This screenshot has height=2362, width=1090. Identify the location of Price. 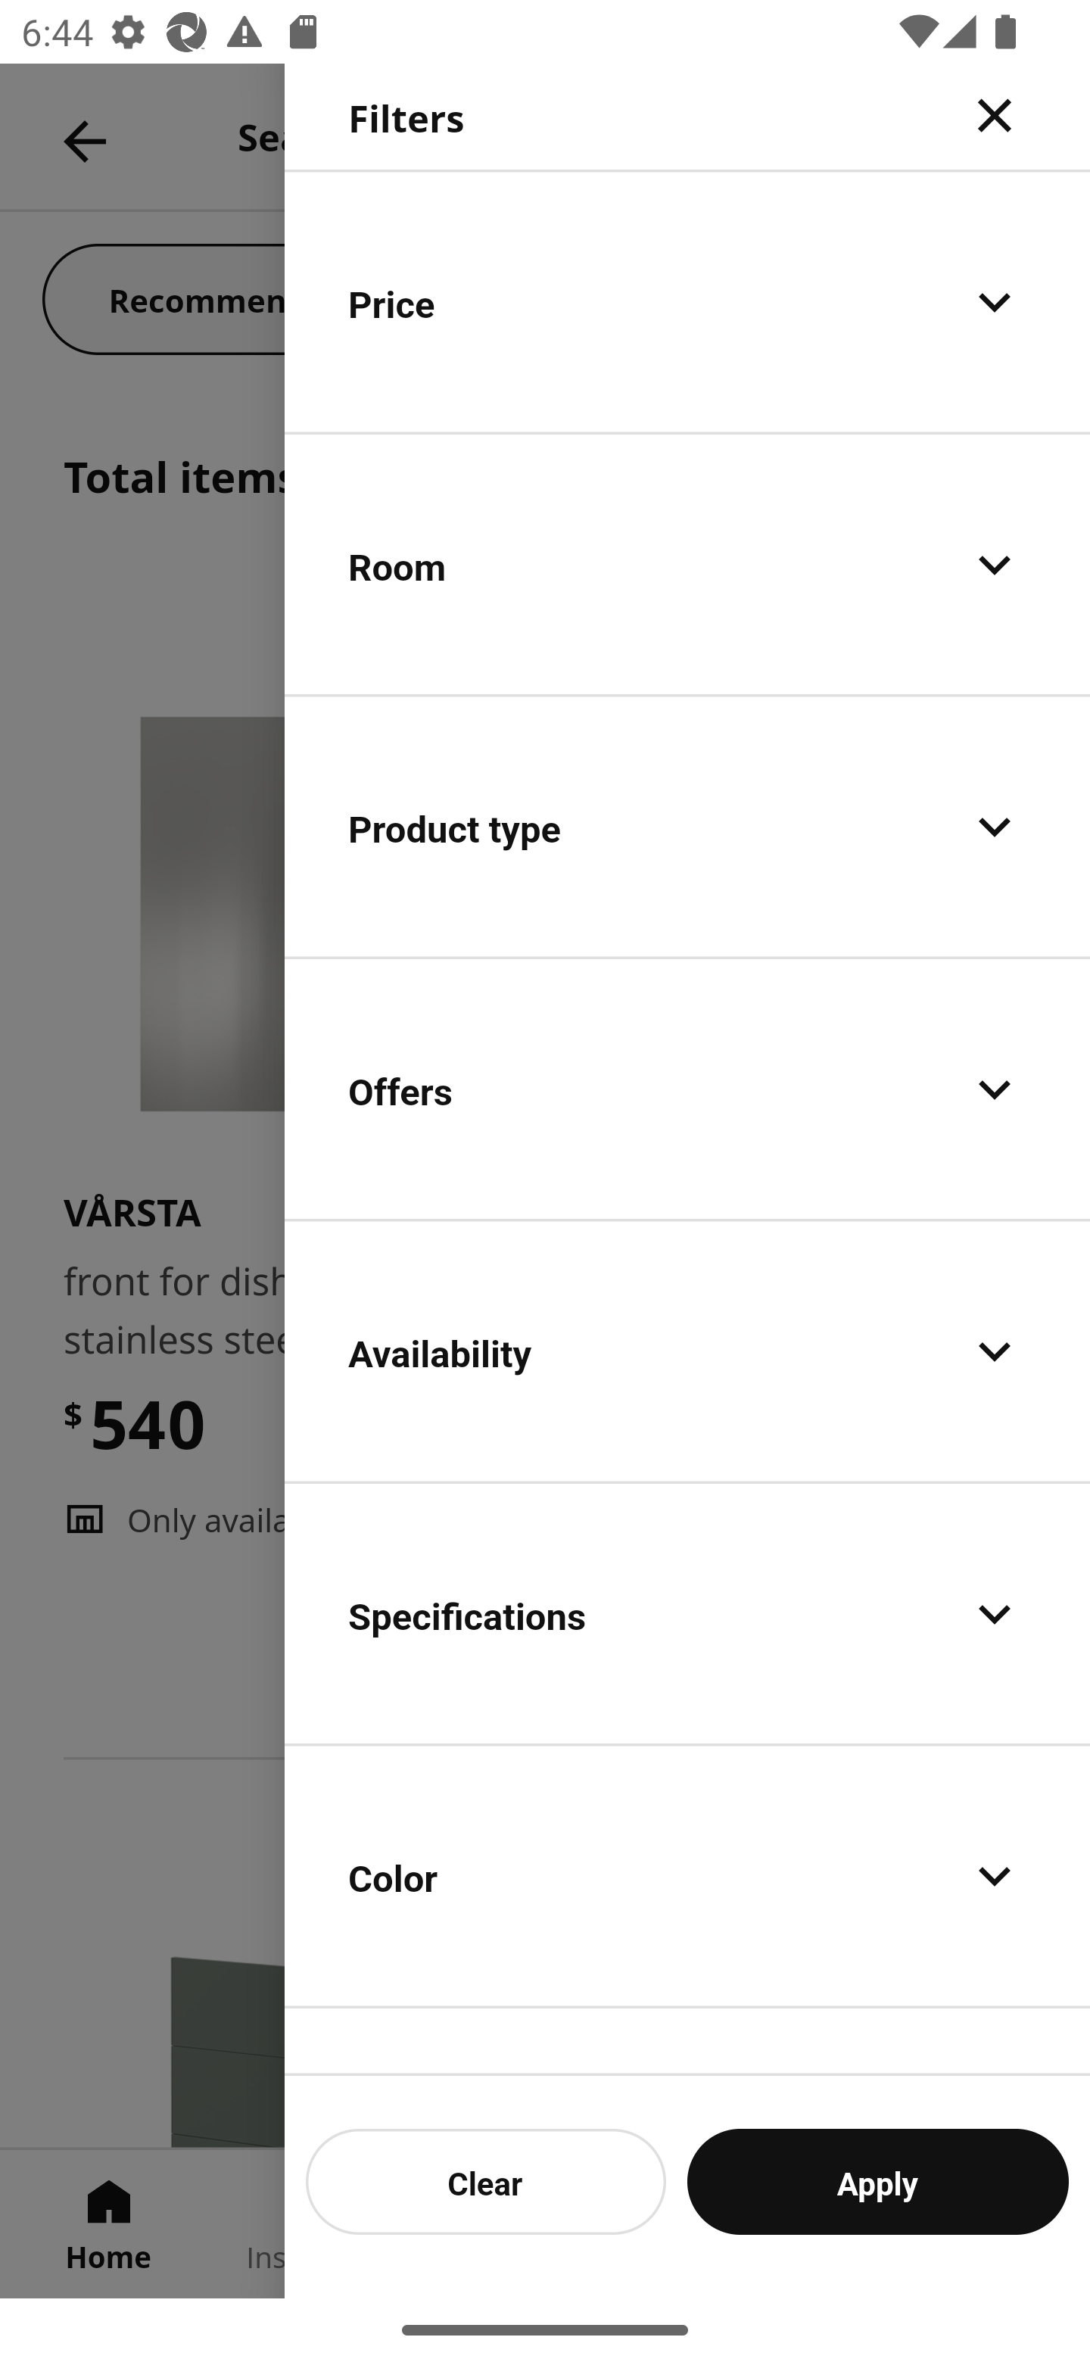
(687, 301).